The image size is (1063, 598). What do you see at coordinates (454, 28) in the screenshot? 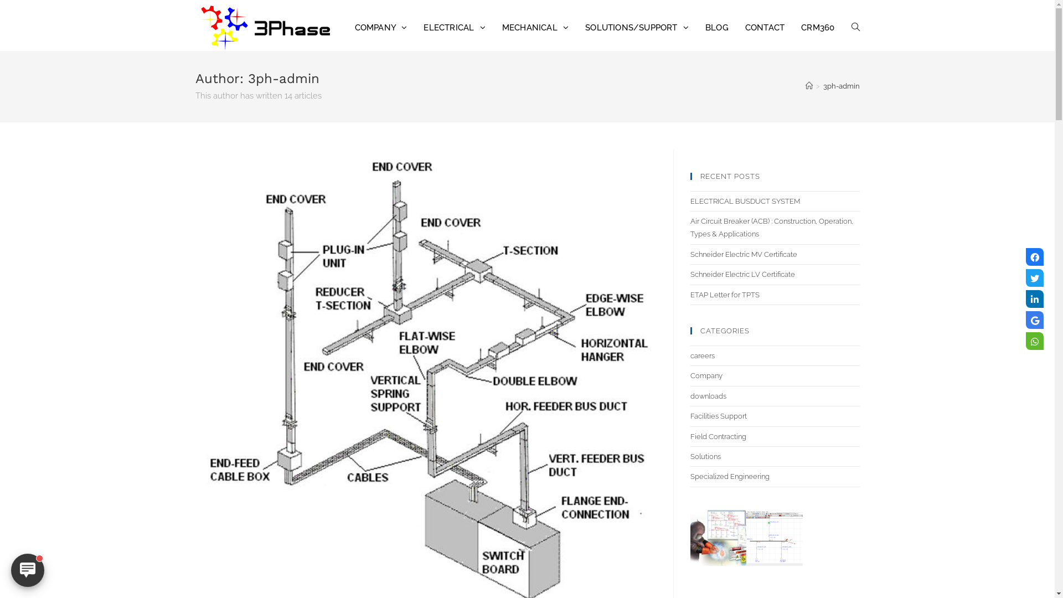
I see `ELECTRICAL` at bounding box center [454, 28].